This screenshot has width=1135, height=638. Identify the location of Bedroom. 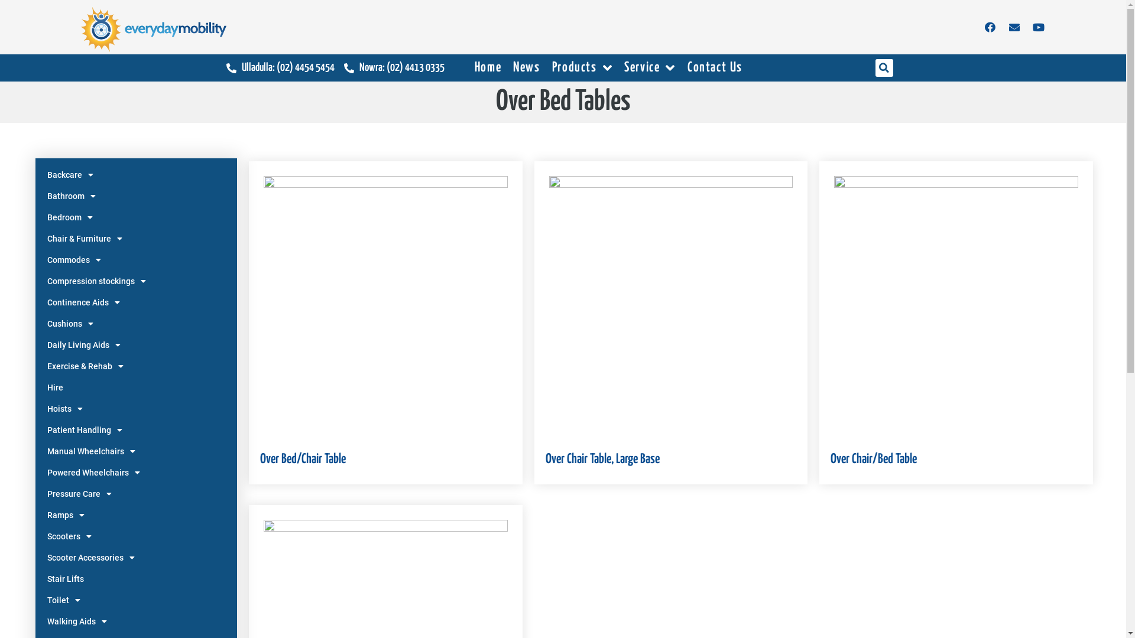
(136, 217).